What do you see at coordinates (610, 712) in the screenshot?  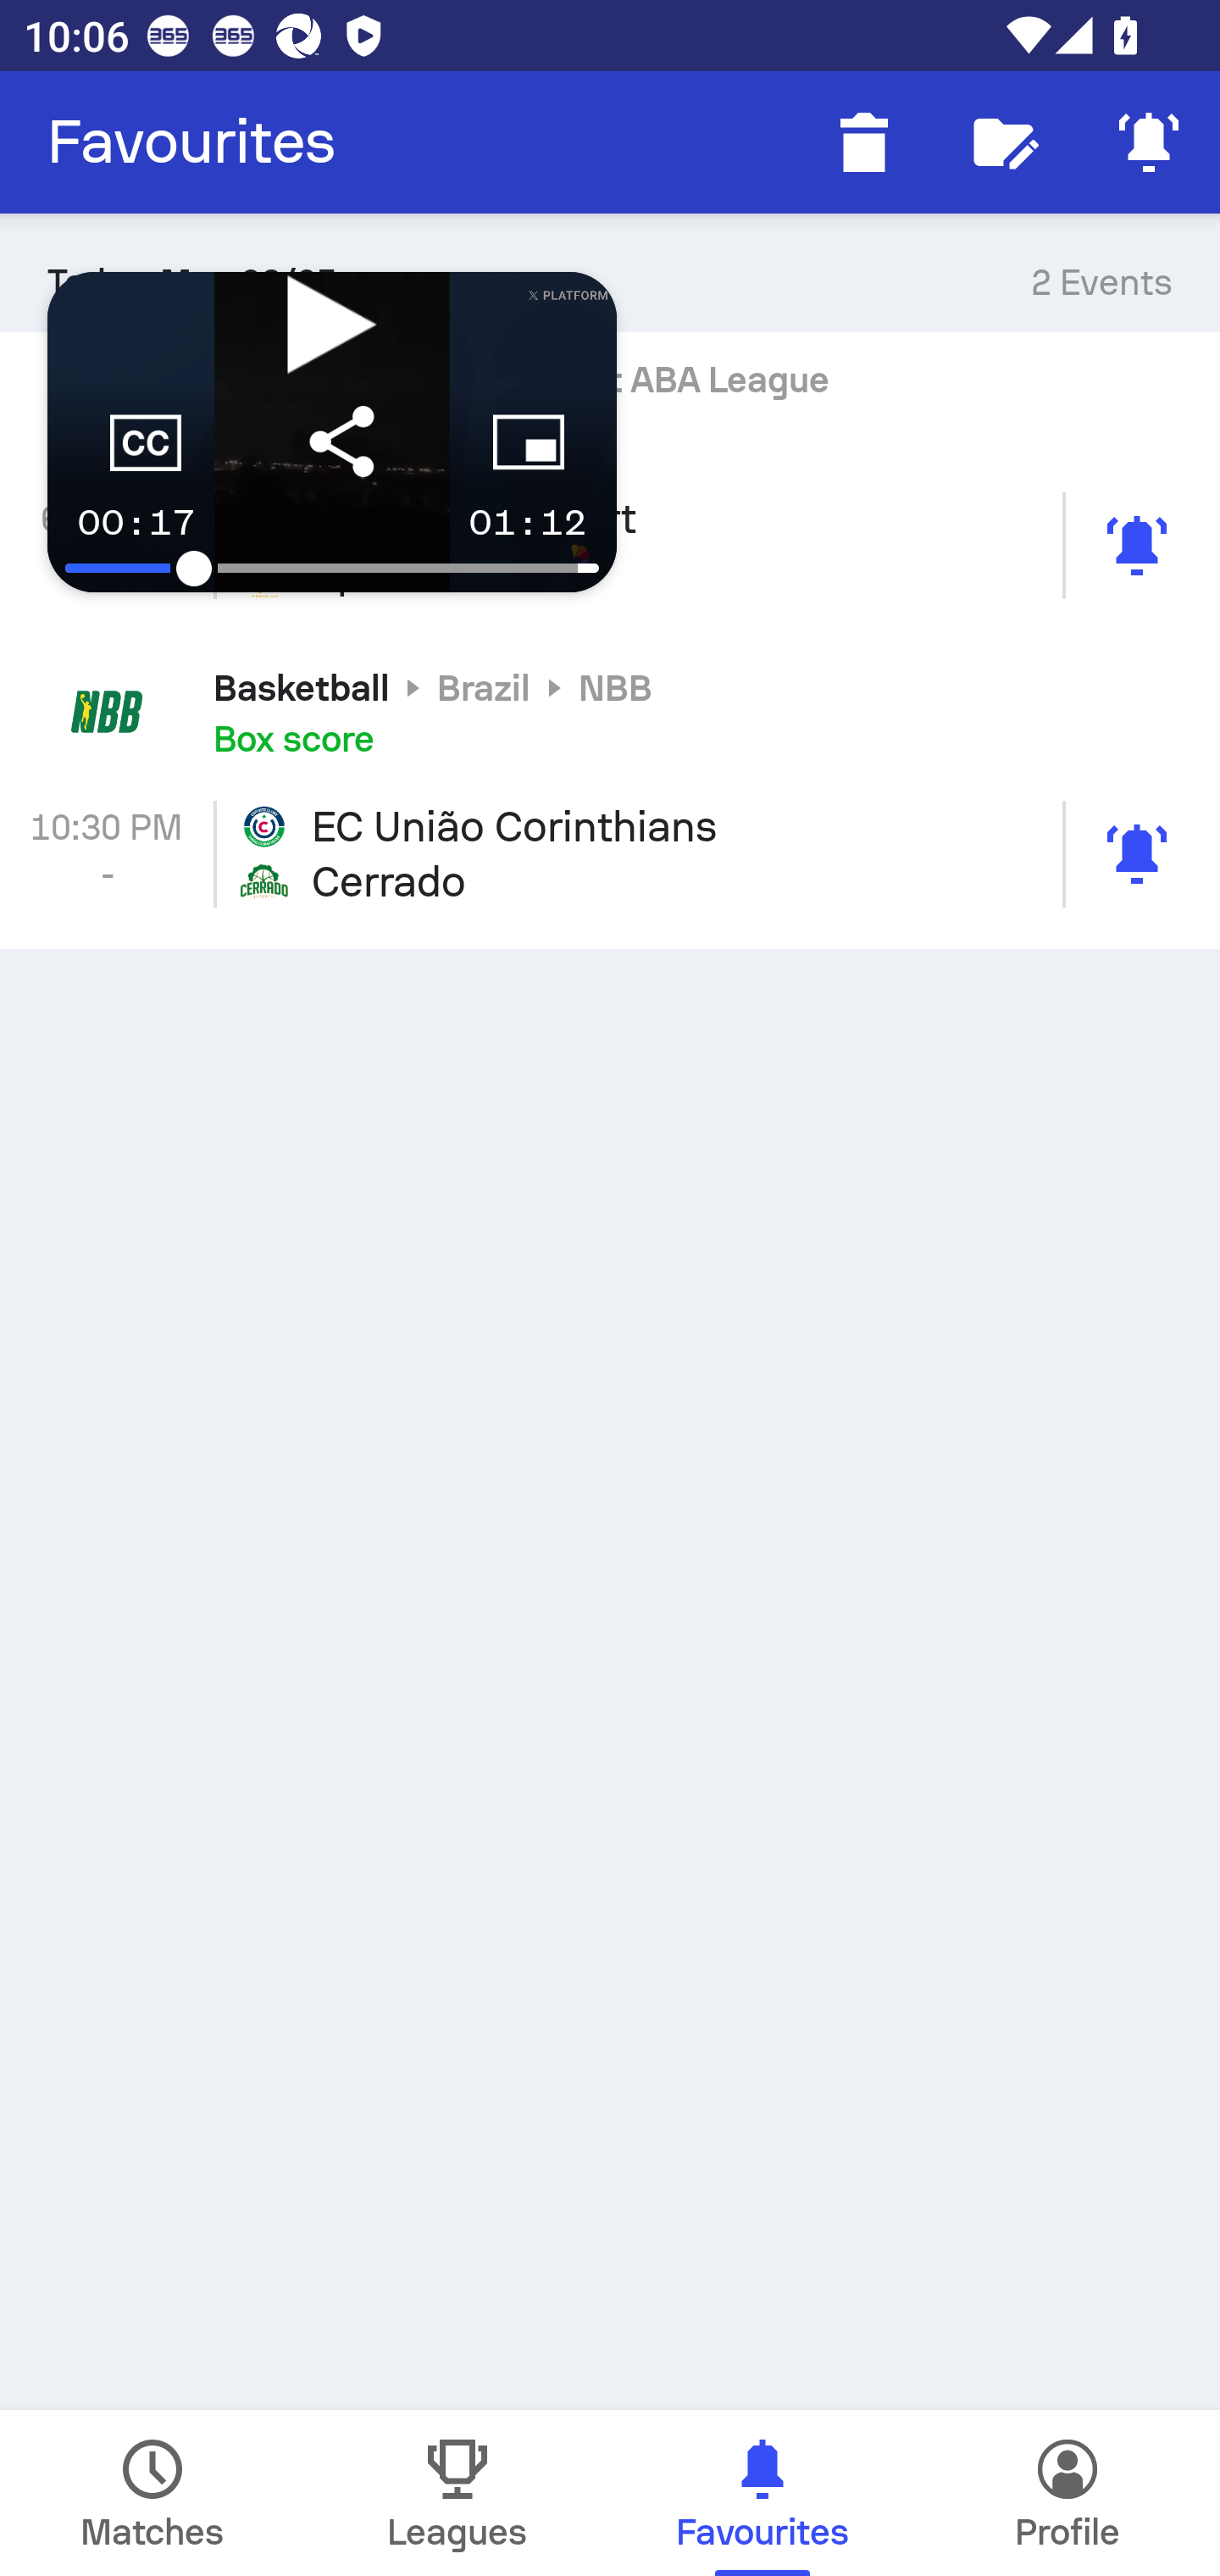 I see `Basketball Brazil NBB Box score` at bounding box center [610, 712].